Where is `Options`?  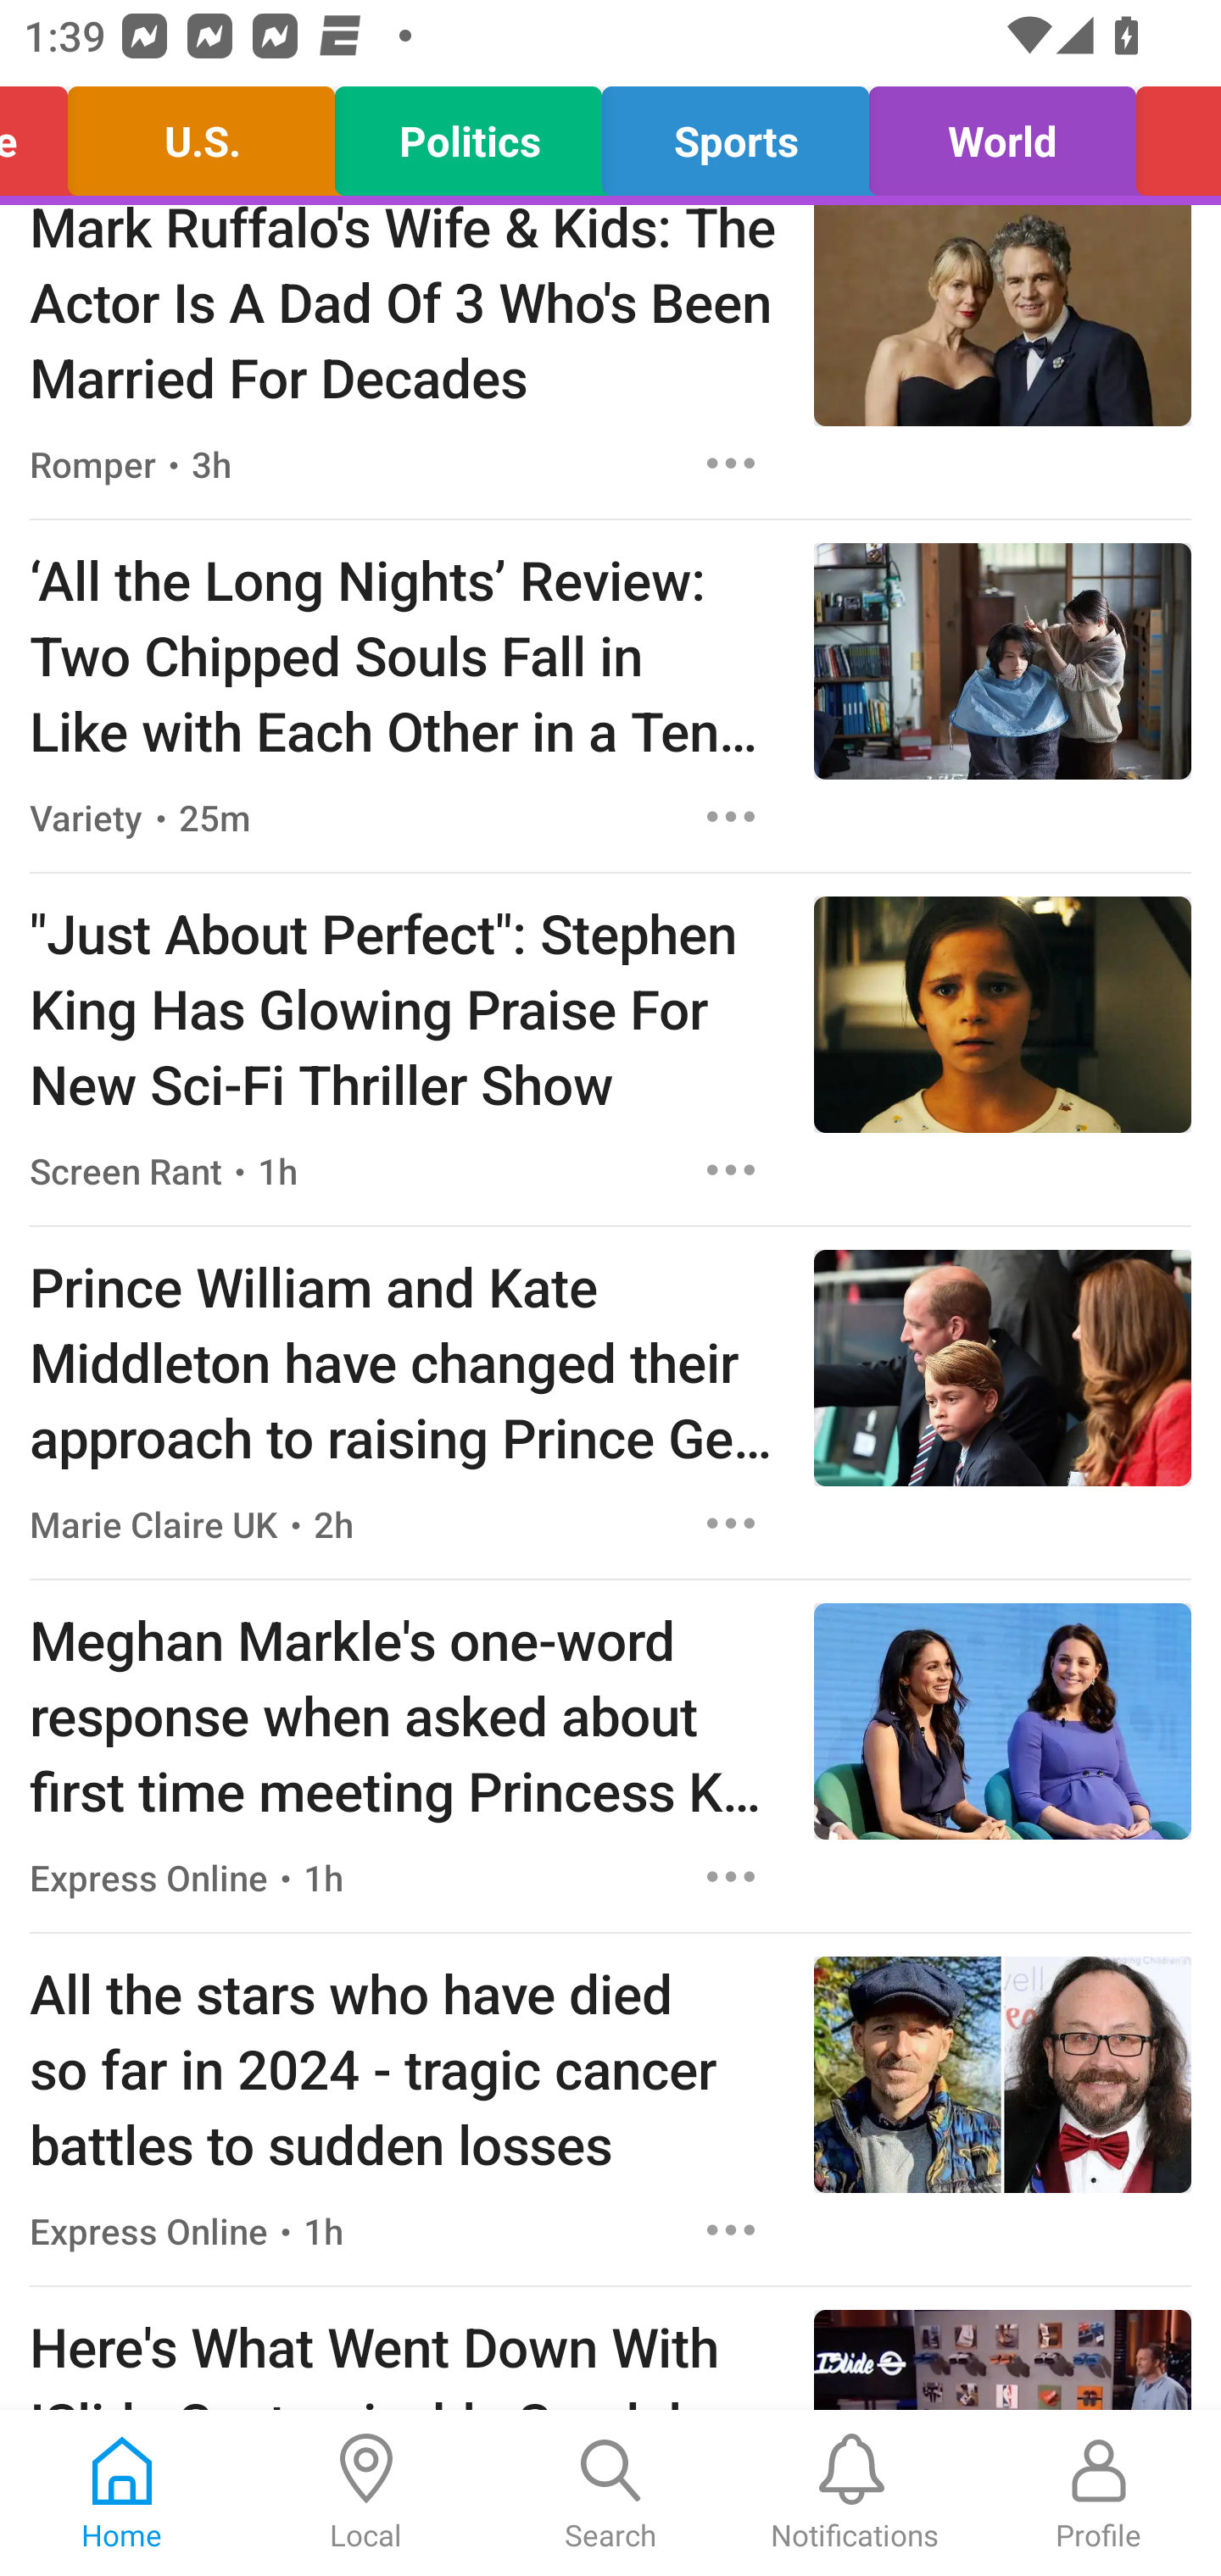 Options is located at coordinates (731, 1169).